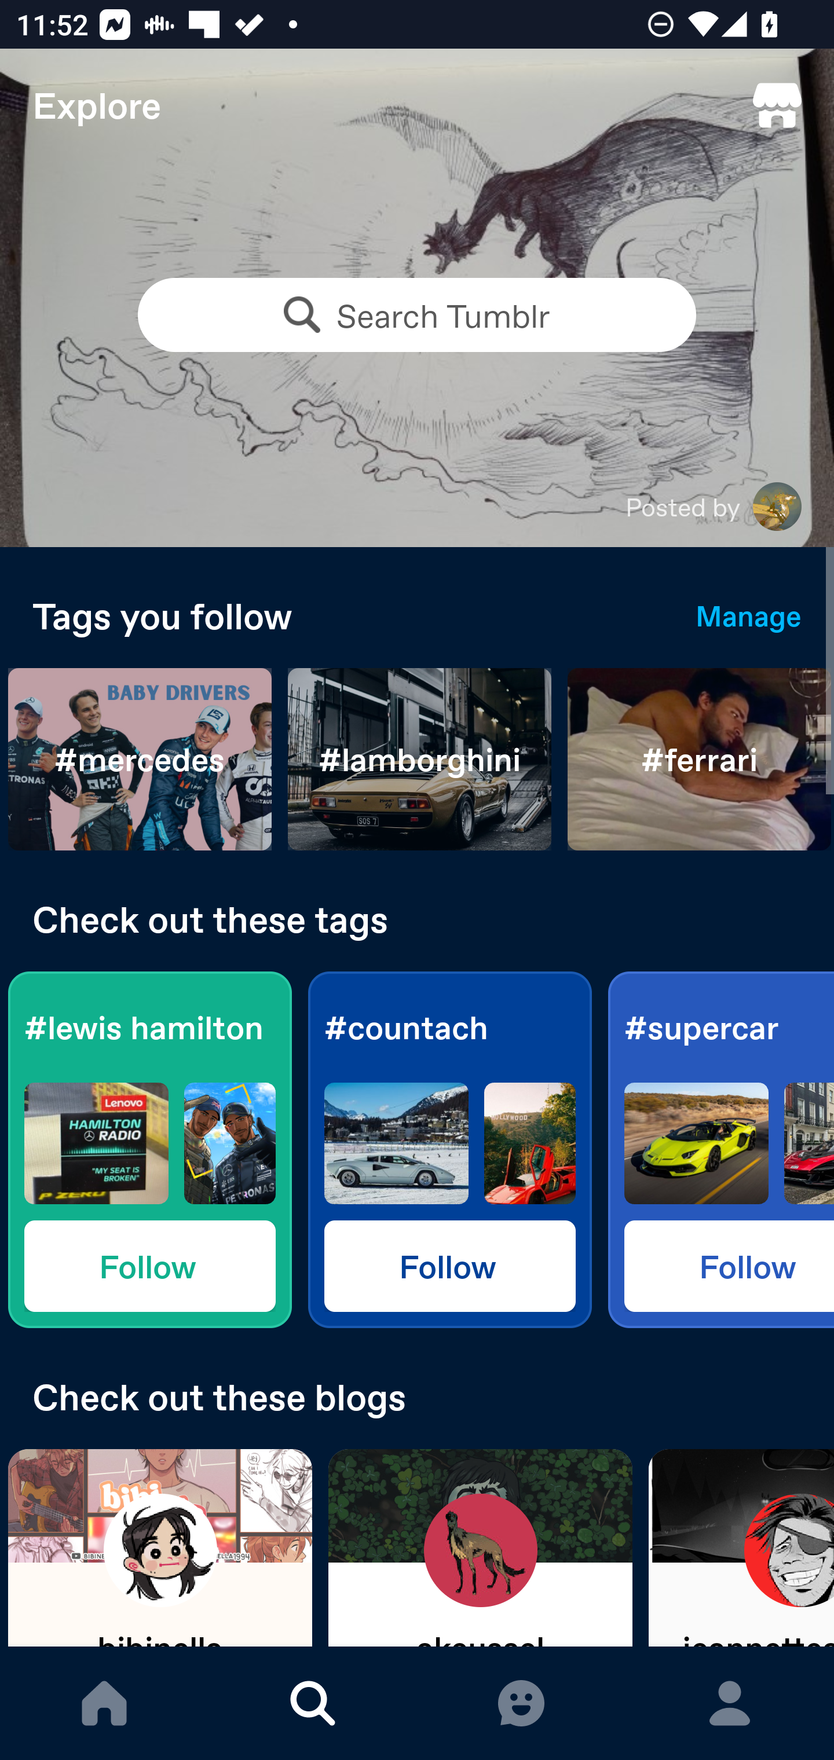  What do you see at coordinates (417, 919) in the screenshot?
I see `Check out these tags` at bounding box center [417, 919].